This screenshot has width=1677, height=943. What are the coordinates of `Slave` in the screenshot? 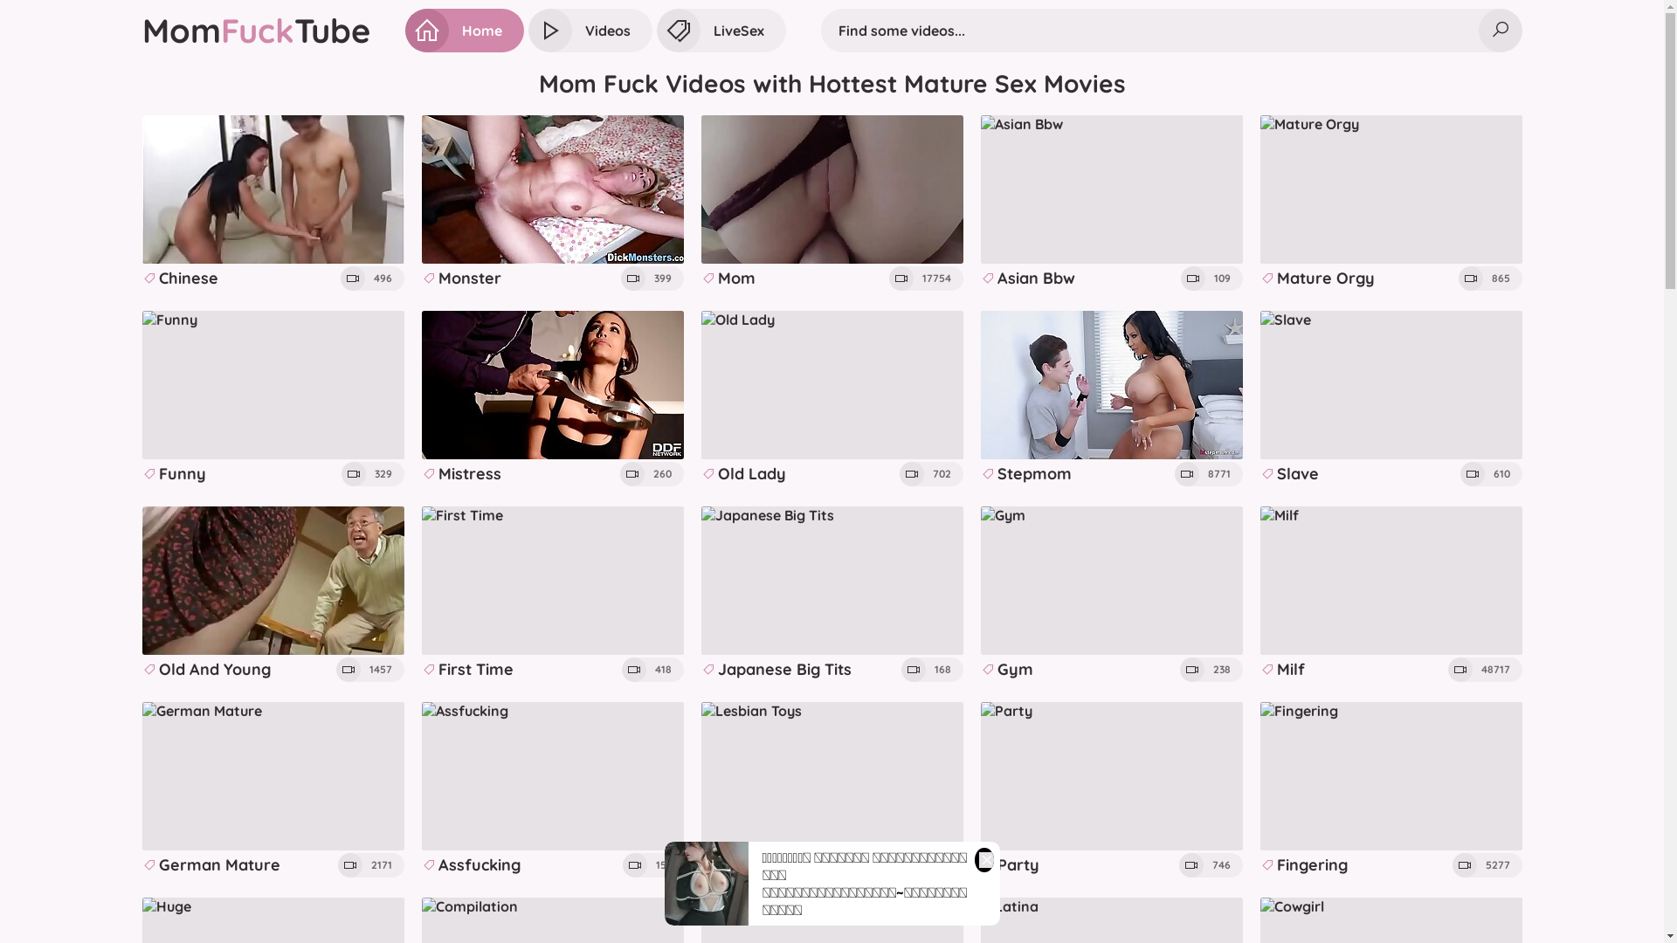 It's located at (1391, 400).